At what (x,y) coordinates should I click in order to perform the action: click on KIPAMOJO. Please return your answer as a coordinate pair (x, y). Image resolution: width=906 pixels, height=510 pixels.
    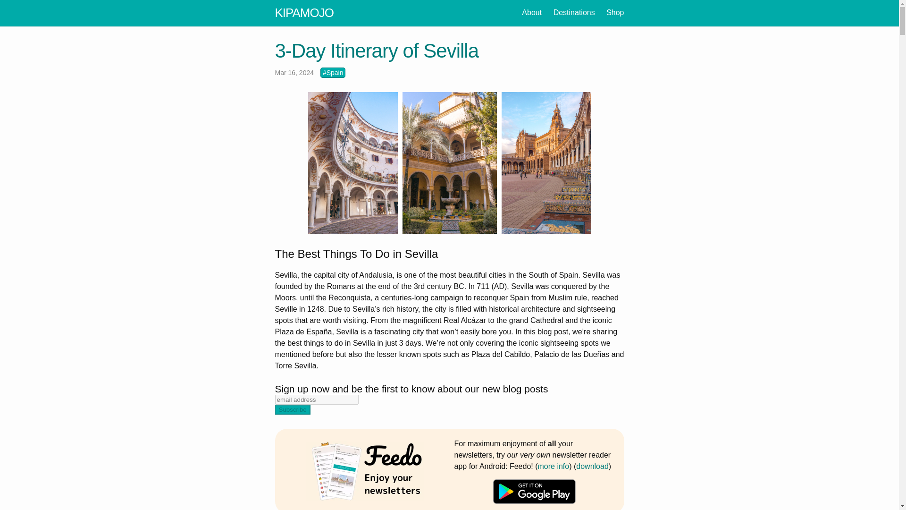
    Looking at the image, I should click on (304, 13).